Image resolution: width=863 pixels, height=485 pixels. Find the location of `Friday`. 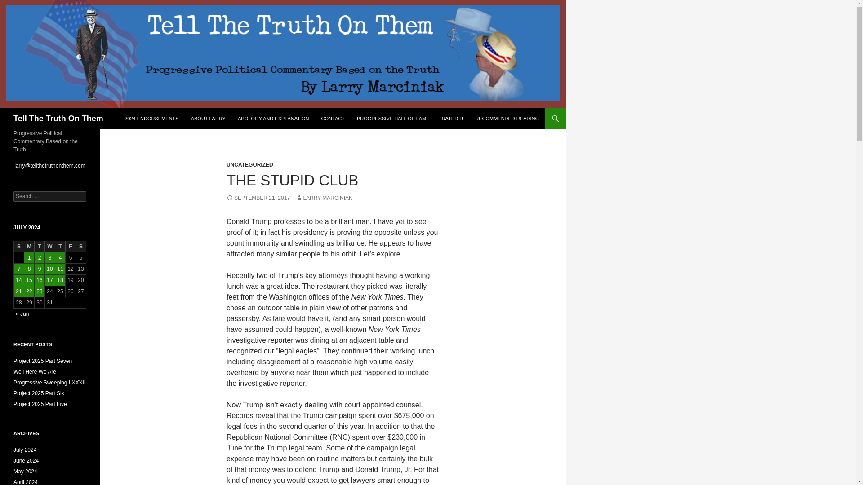

Friday is located at coordinates (70, 246).